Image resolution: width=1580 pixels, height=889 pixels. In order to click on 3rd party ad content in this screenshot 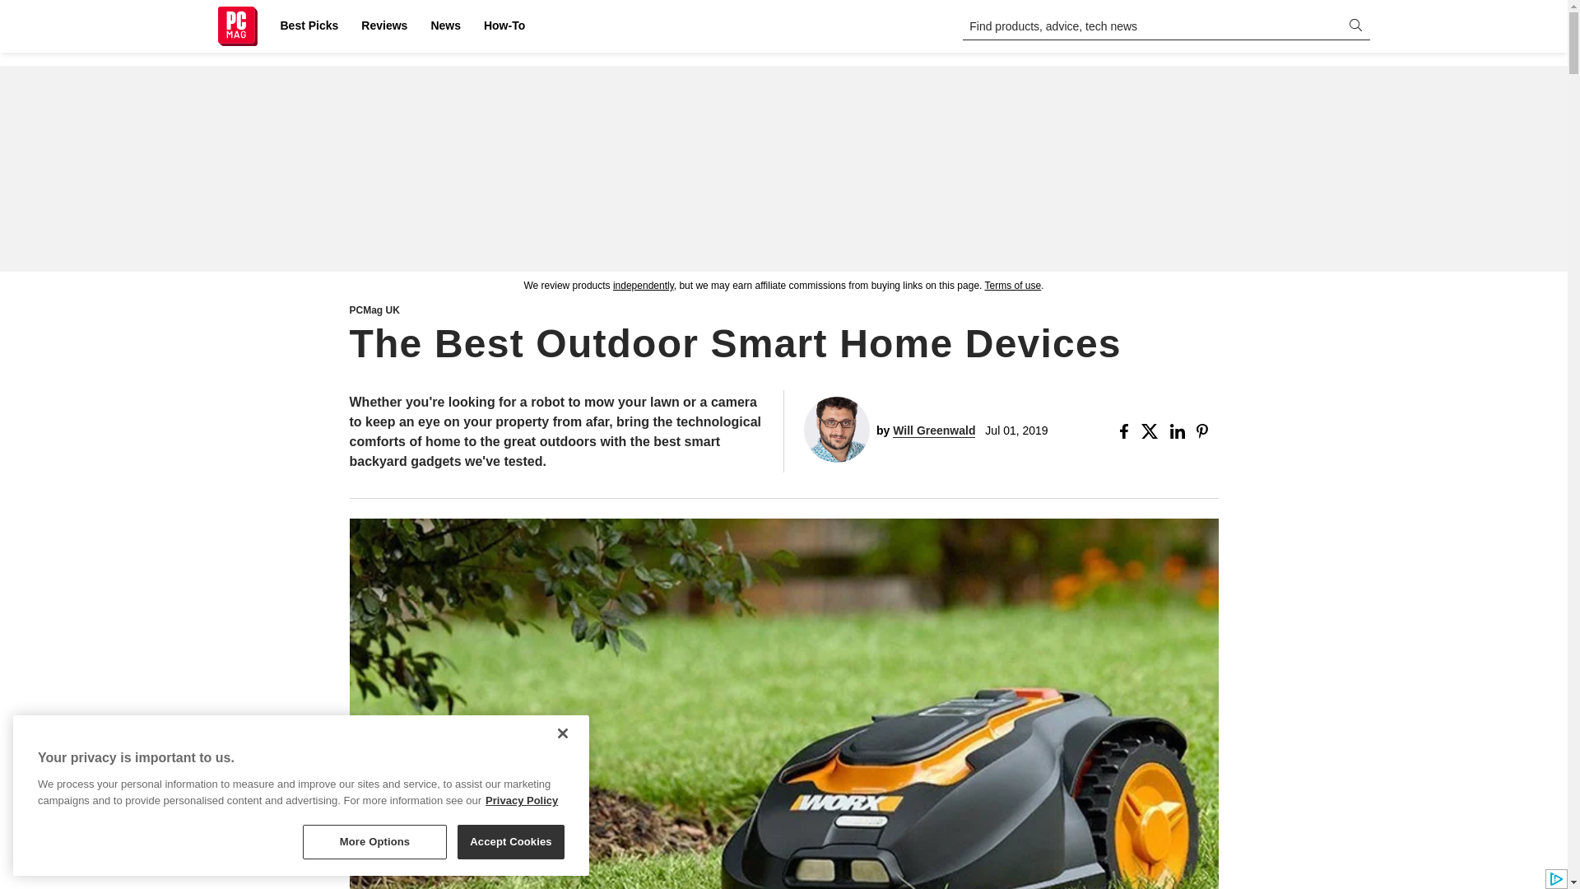, I will do `click(783, 168)`.